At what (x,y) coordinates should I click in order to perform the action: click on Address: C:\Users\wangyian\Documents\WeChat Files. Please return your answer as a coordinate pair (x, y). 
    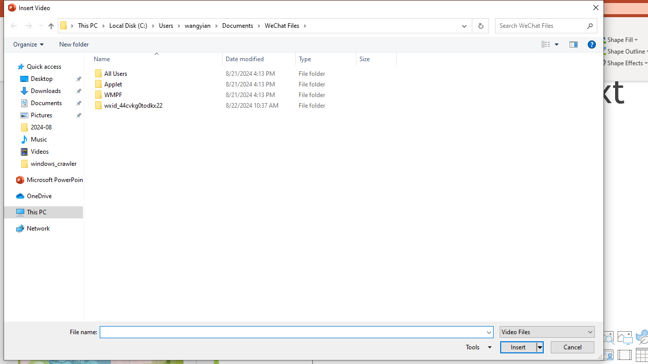
    Looking at the image, I should click on (256, 26).